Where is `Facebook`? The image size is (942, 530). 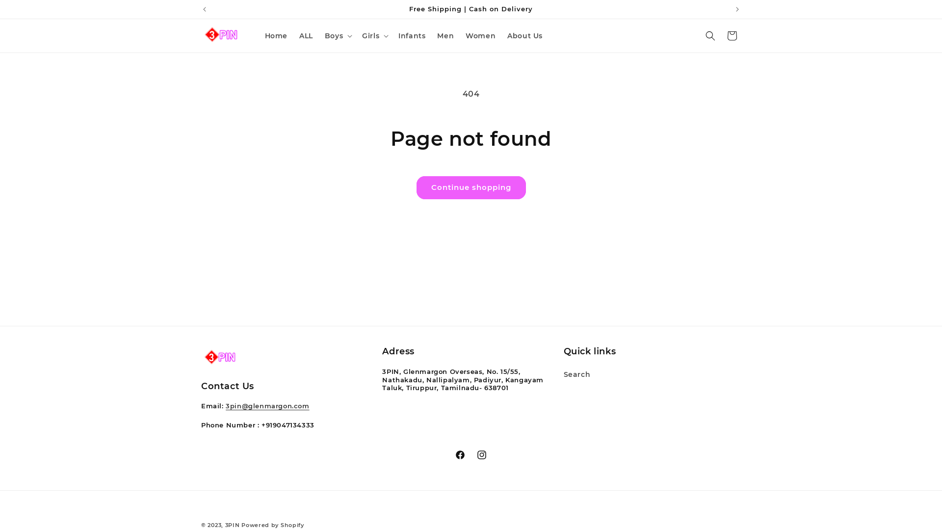 Facebook is located at coordinates (460, 454).